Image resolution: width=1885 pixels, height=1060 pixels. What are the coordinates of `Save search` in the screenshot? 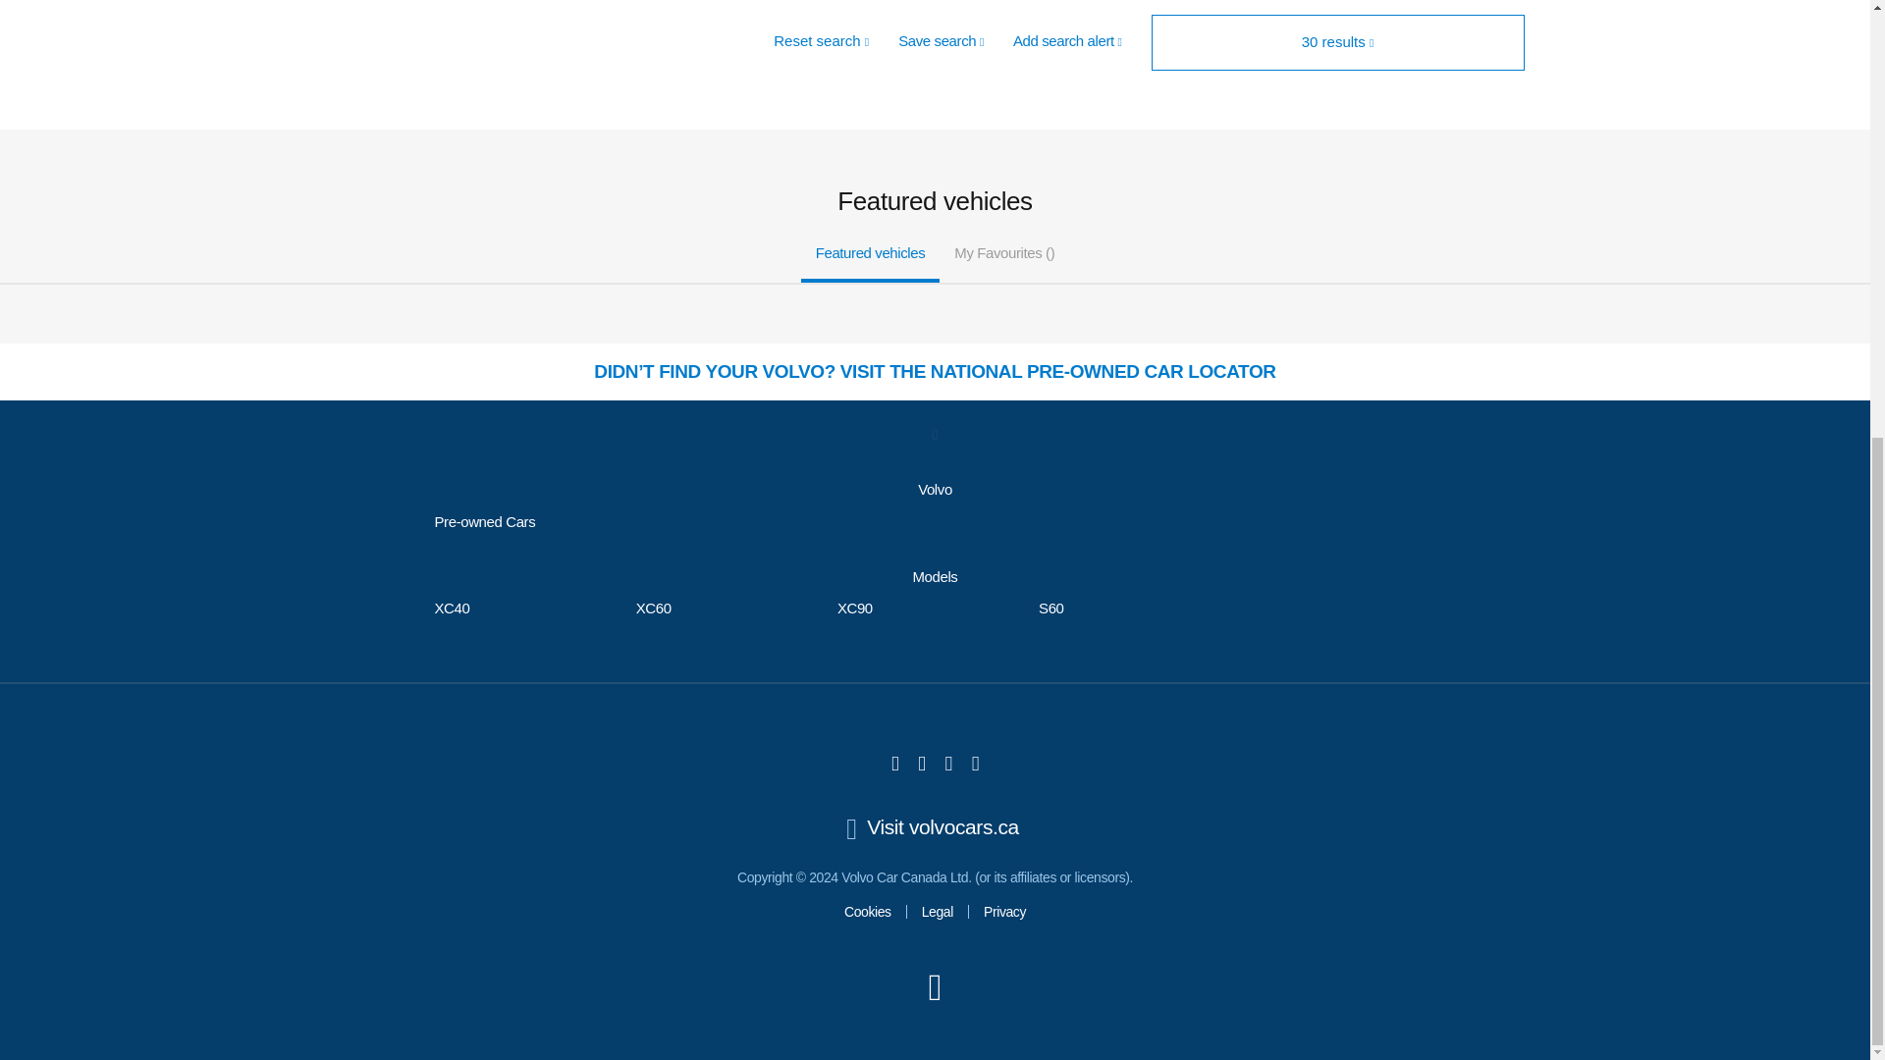 It's located at (941, 41).